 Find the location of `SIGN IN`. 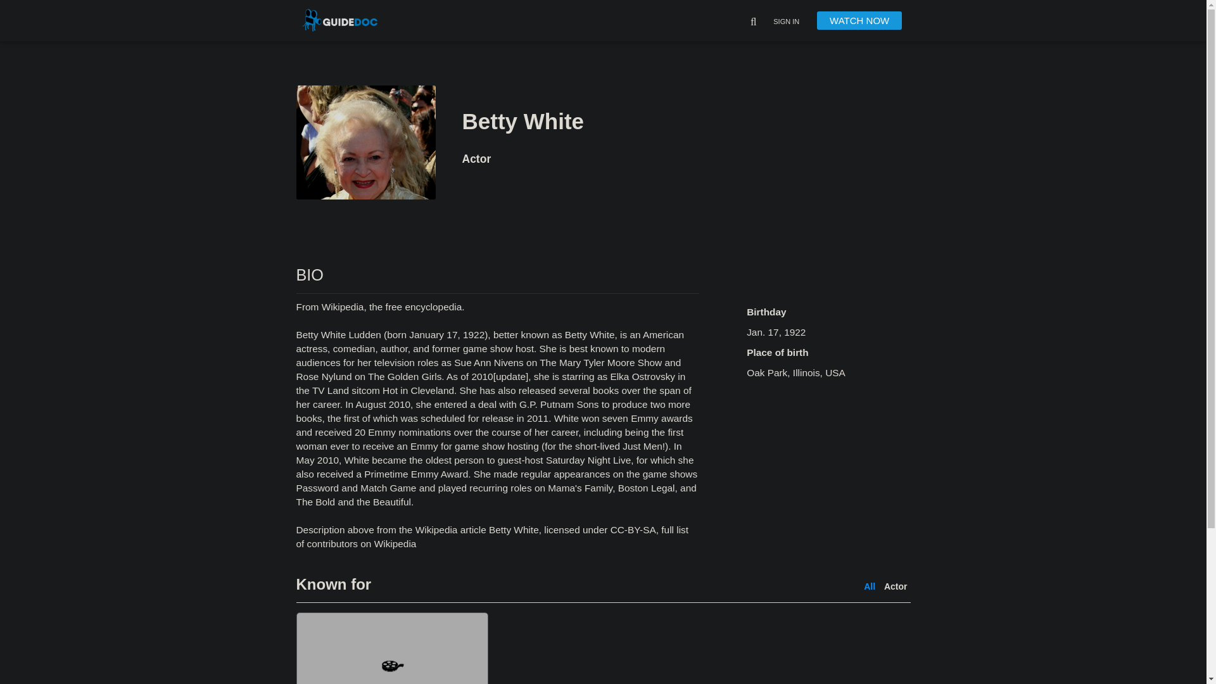

SIGN IN is located at coordinates (786, 22).